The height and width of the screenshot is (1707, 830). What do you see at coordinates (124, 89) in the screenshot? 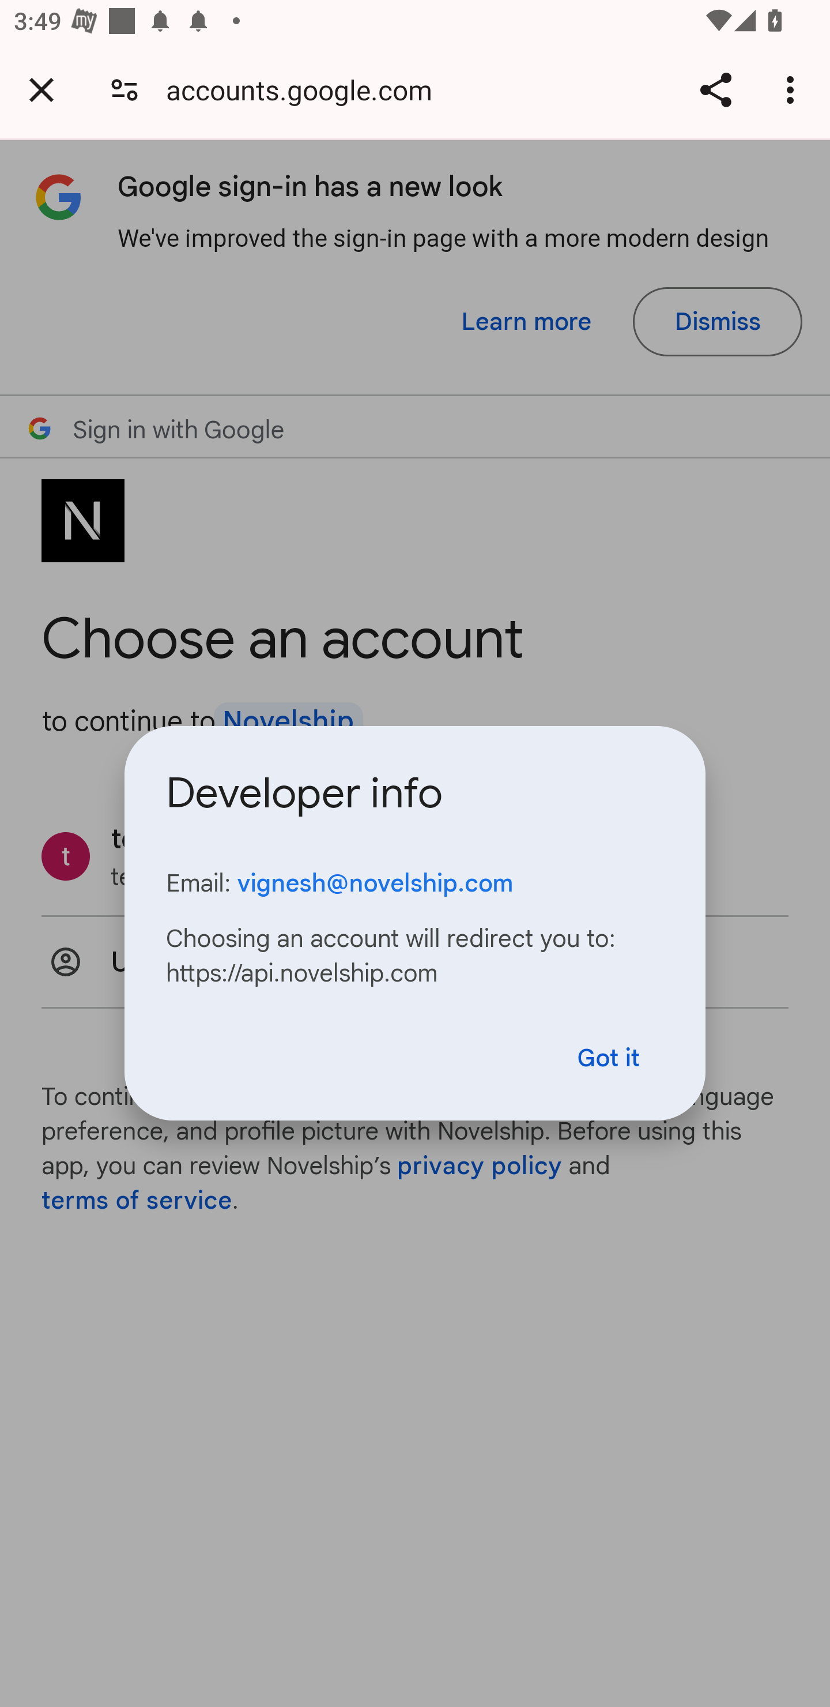
I see `Connection is secure` at bounding box center [124, 89].